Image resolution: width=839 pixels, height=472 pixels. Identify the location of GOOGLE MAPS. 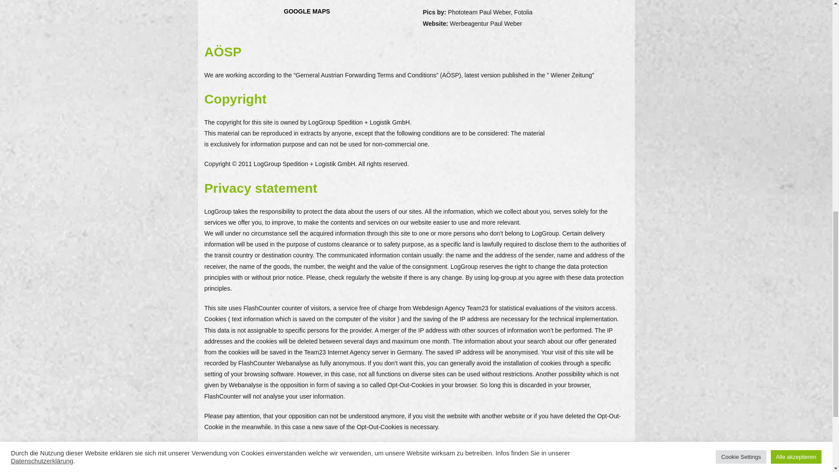
(307, 11).